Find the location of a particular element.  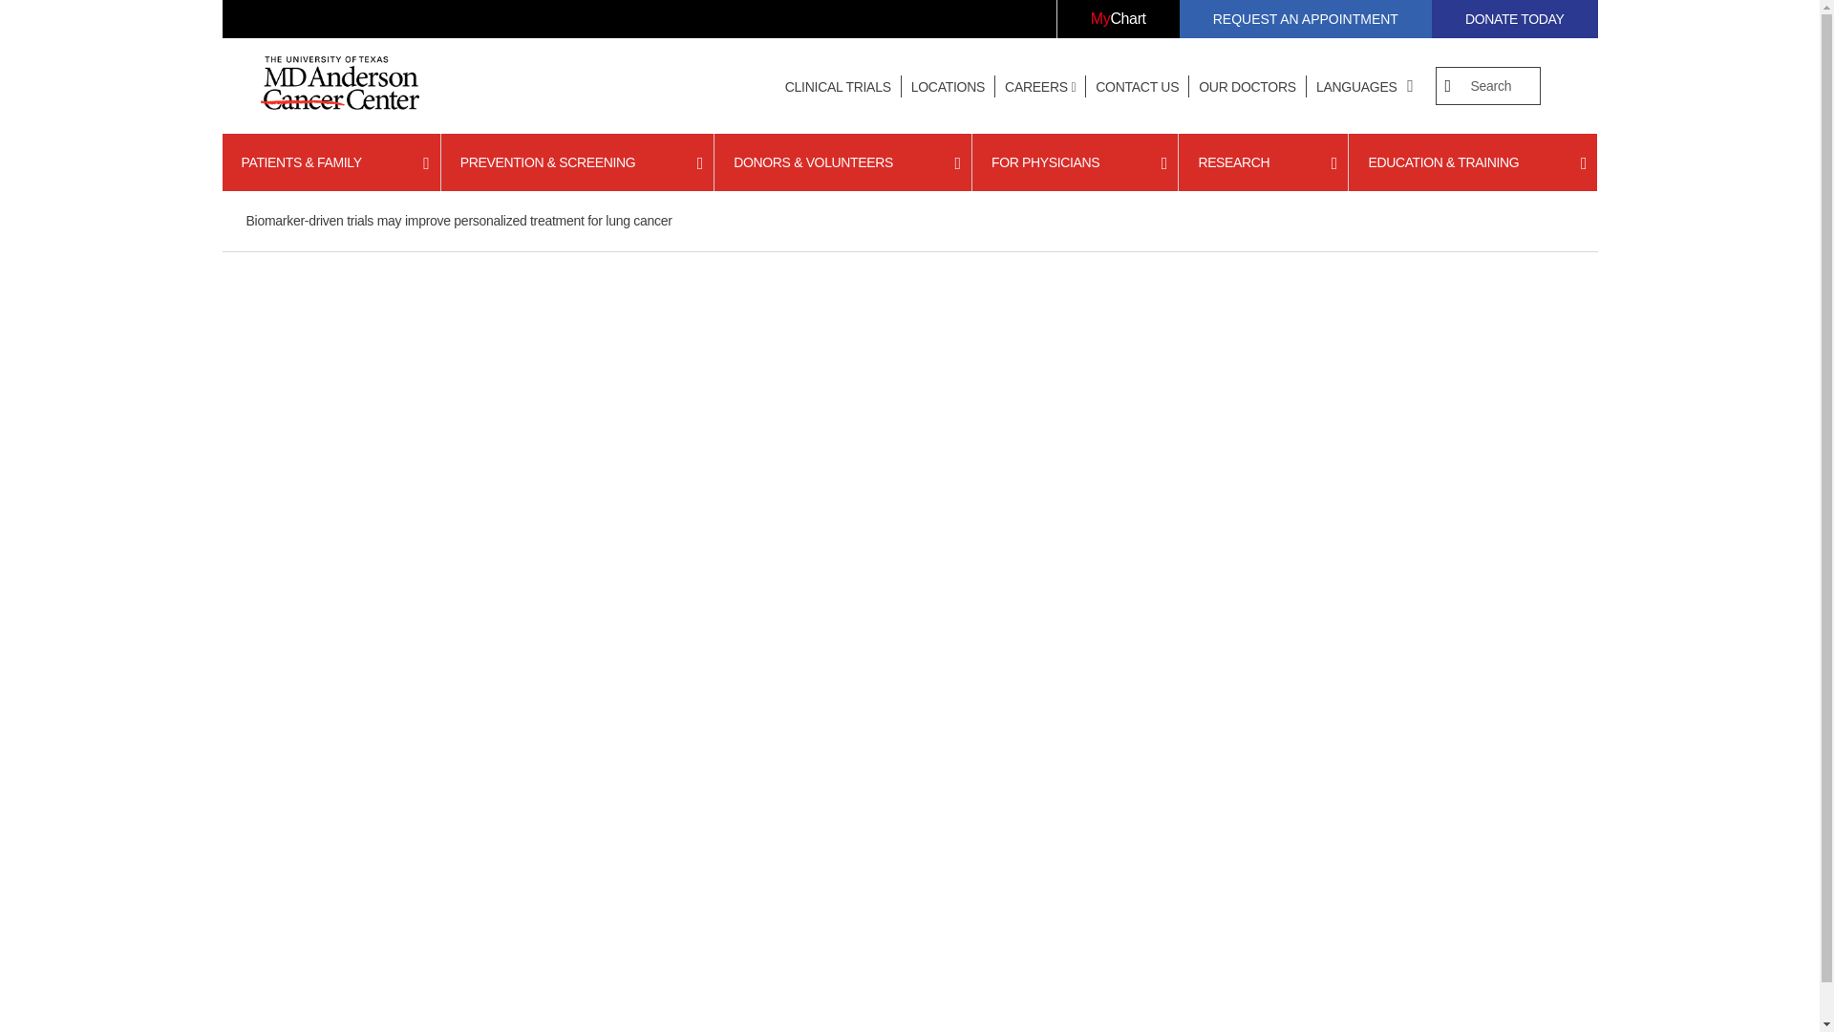

CLINICAL TRIALS is located at coordinates (838, 87).